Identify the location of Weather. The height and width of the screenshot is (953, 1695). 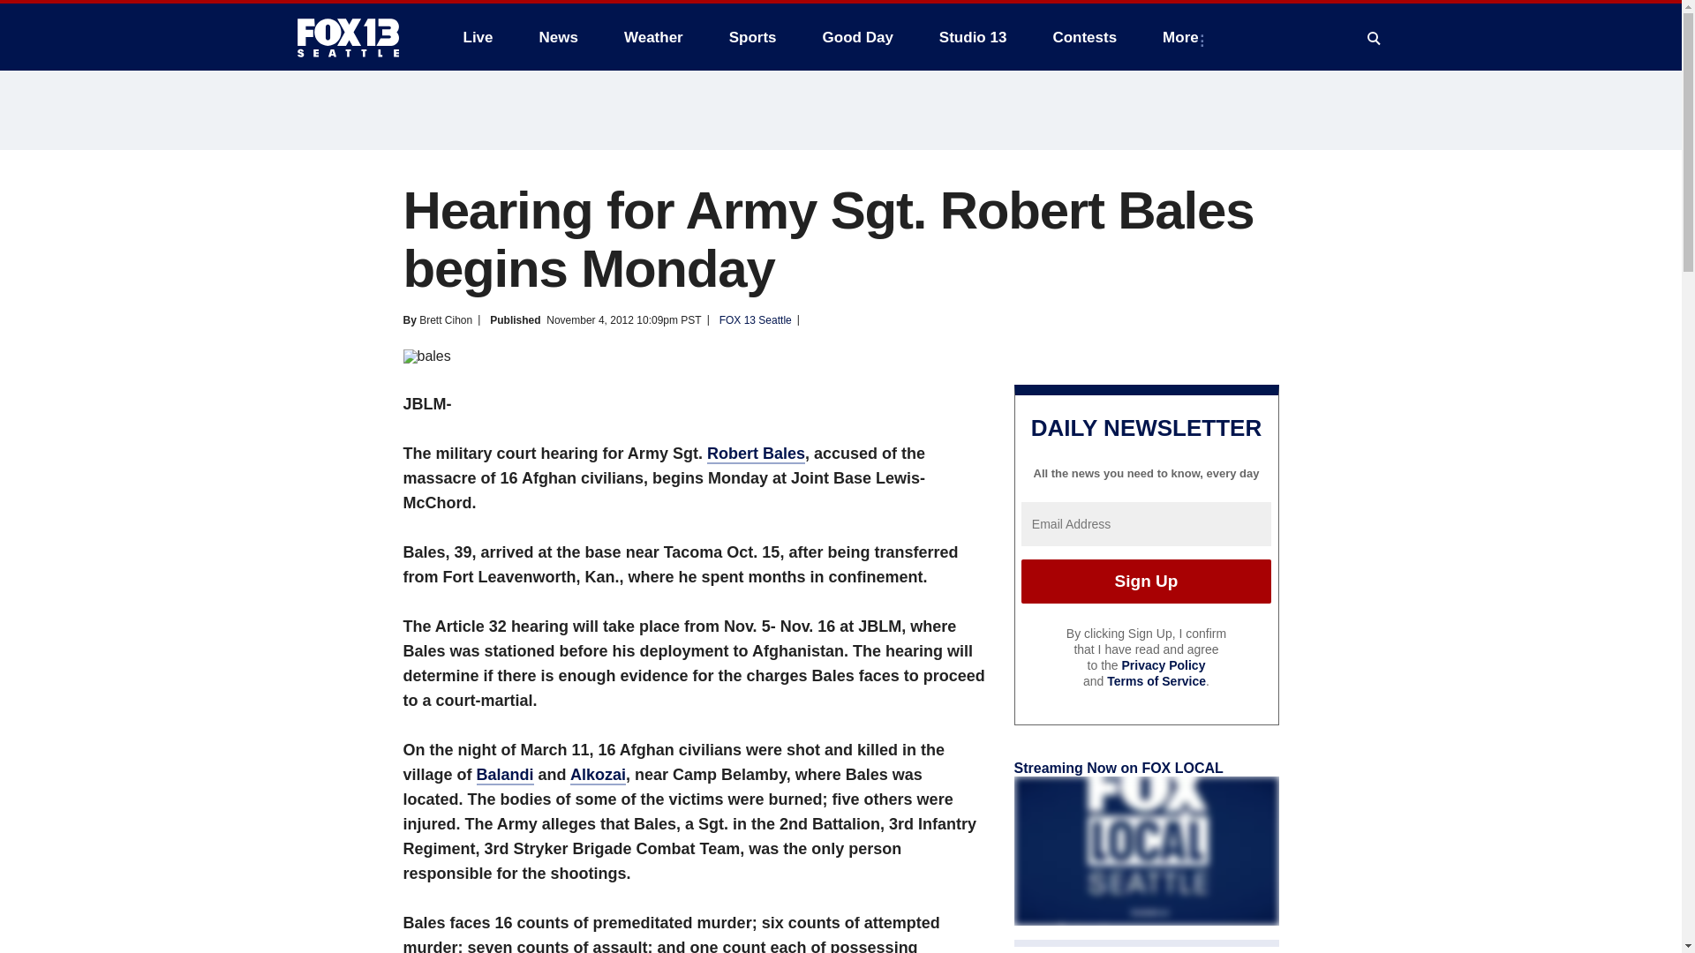
(653, 37).